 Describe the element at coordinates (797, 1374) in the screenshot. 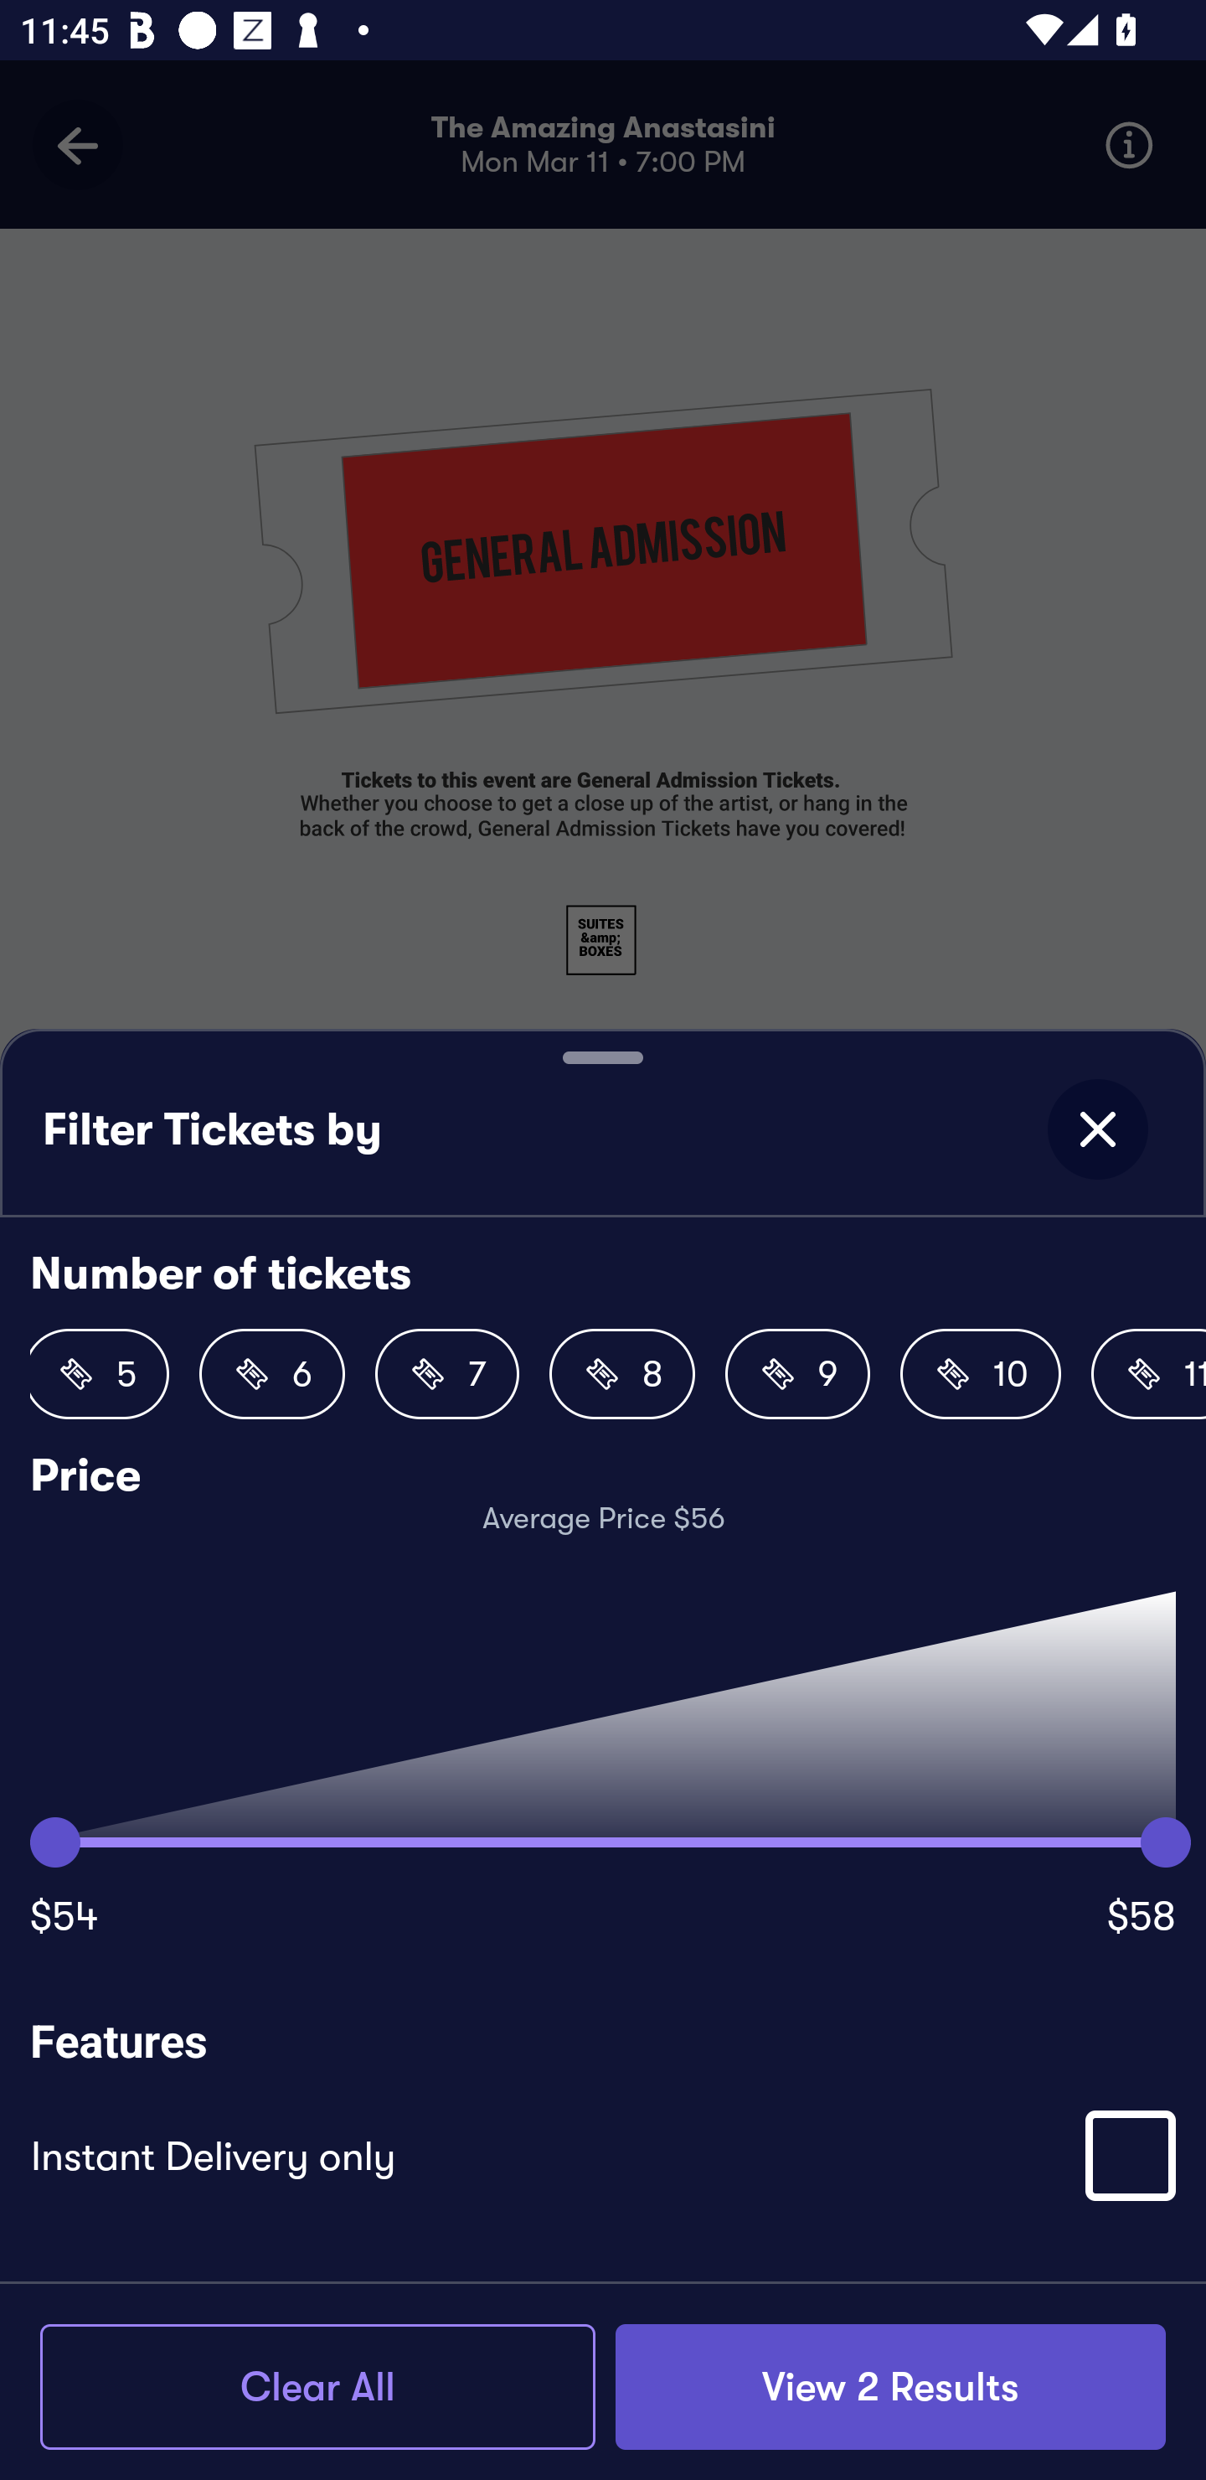

I see `9` at that location.